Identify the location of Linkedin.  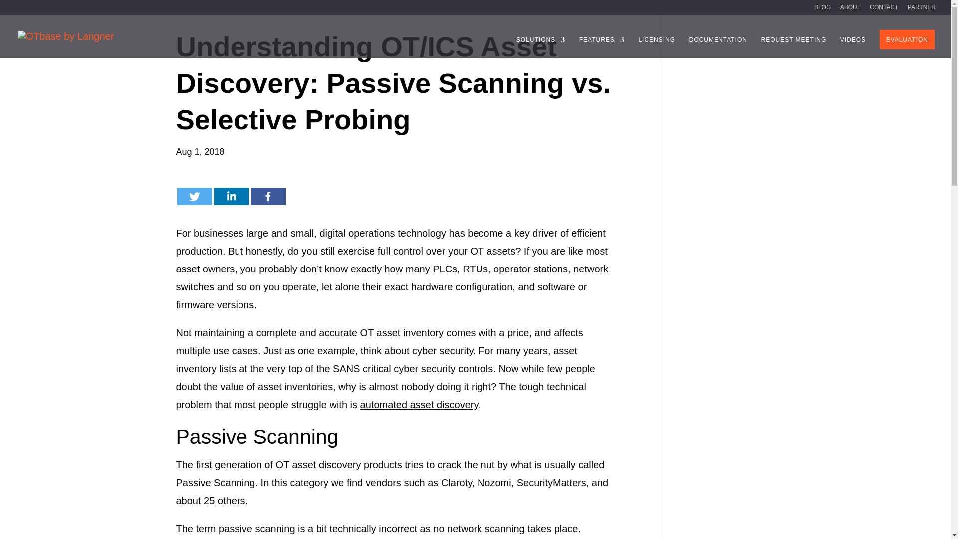
(231, 196).